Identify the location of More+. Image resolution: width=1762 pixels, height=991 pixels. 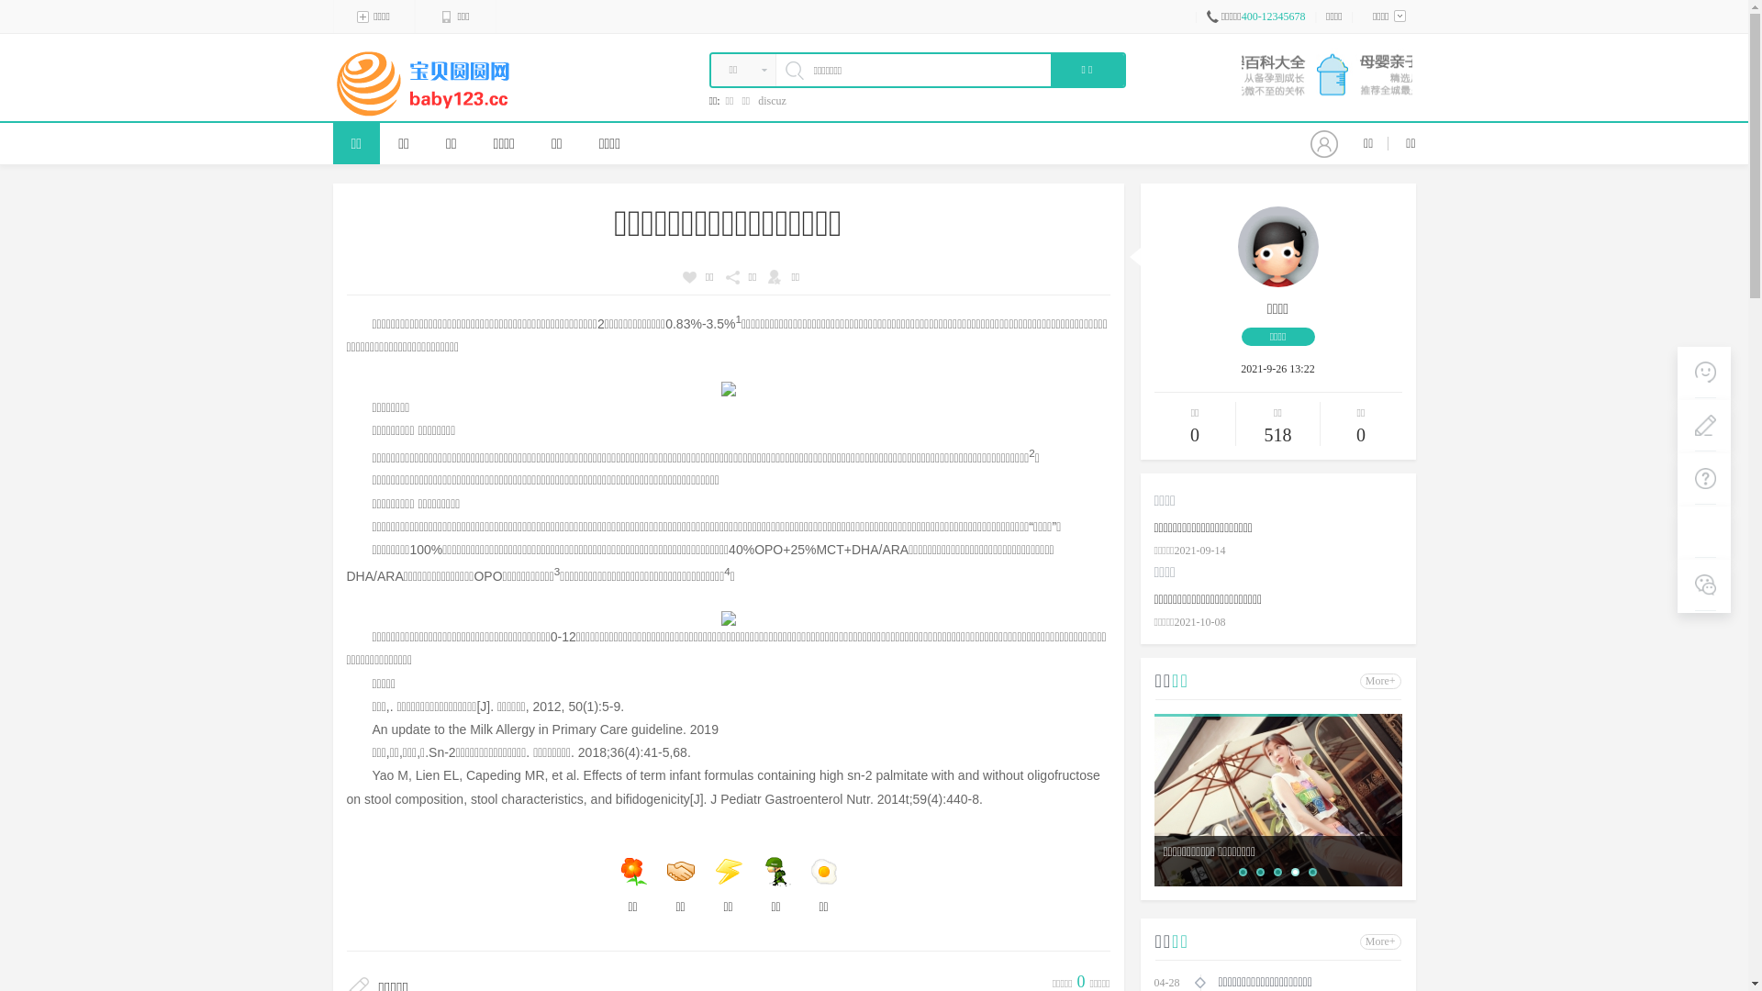
(1380, 941).